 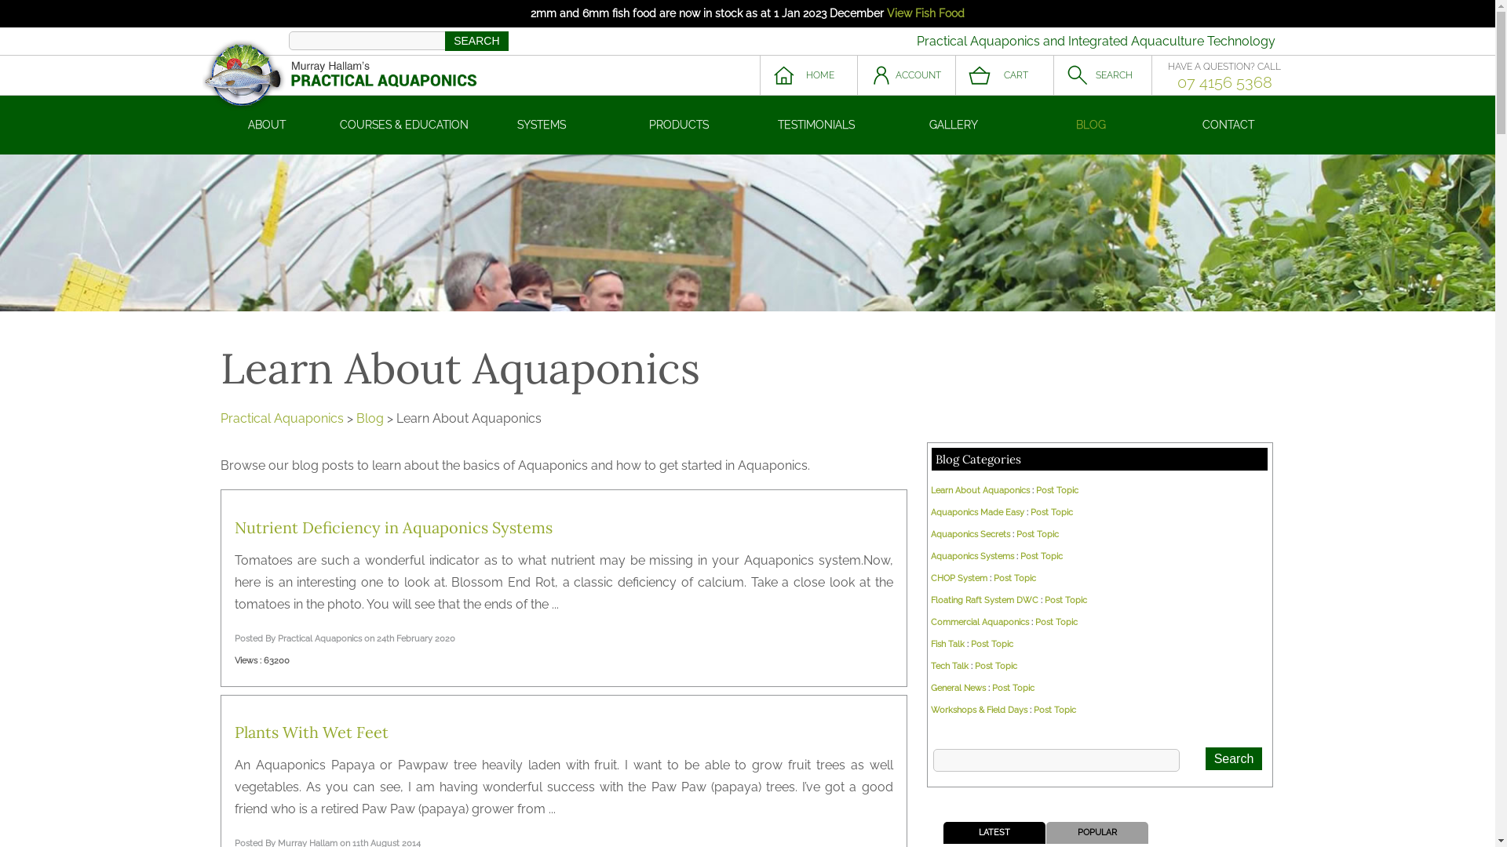 What do you see at coordinates (1013, 689) in the screenshot?
I see `Post Topic` at bounding box center [1013, 689].